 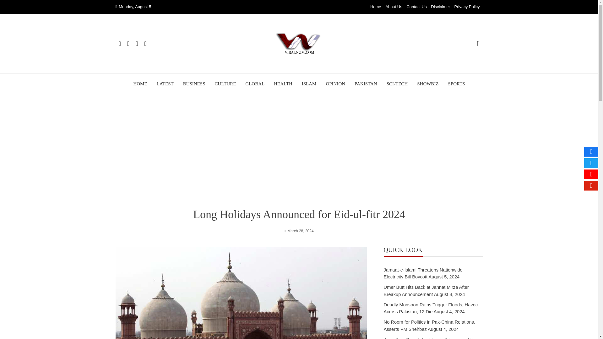 What do you see at coordinates (335, 83) in the screenshot?
I see `OPINION` at bounding box center [335, 83].